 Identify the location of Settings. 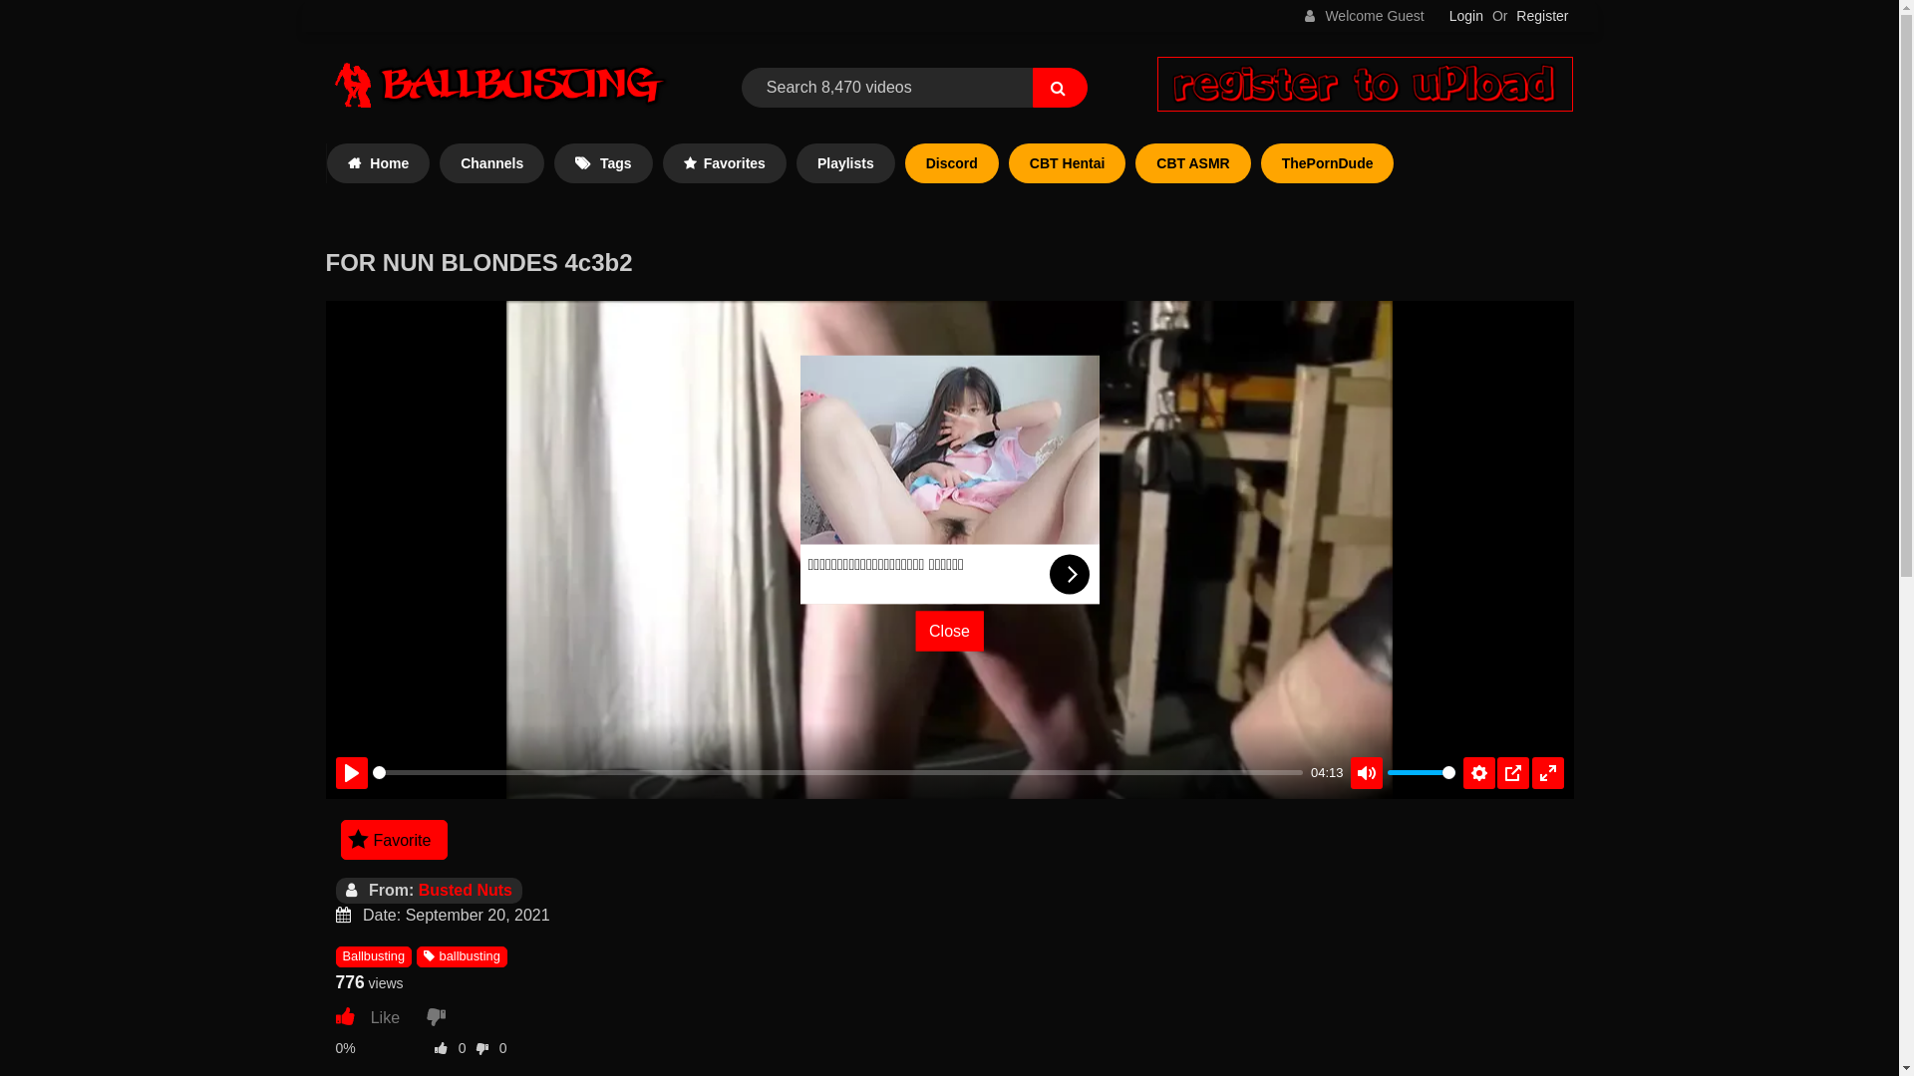
(1479, 773).